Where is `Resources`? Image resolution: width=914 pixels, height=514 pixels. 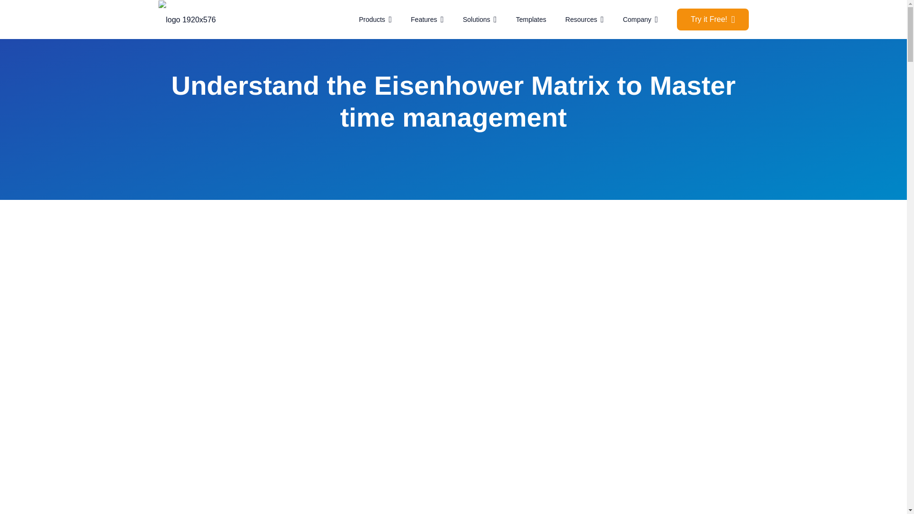 Resources is located at coordinates (585, 20).